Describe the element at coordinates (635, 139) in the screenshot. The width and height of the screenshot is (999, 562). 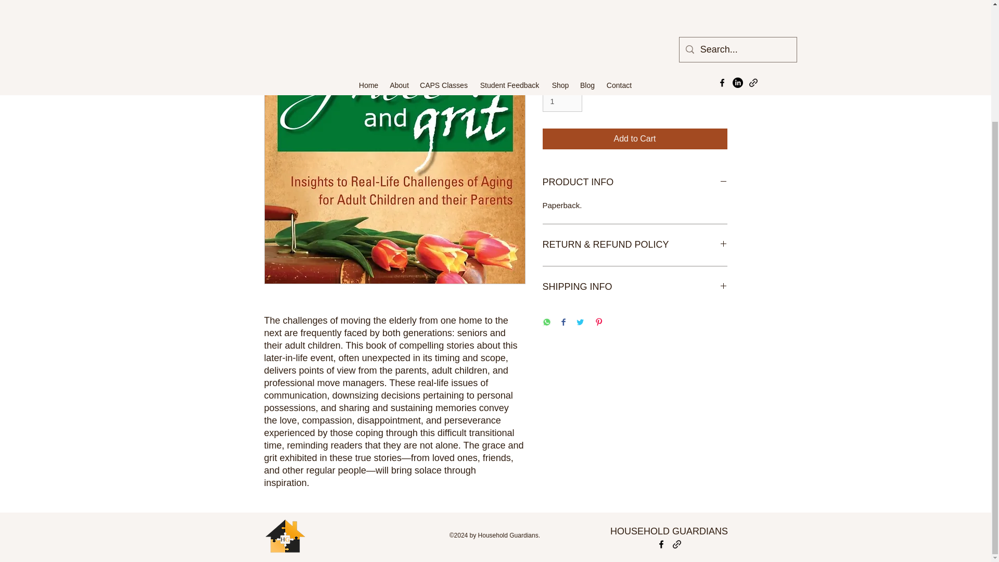
I see `Add to Cart` at that location.